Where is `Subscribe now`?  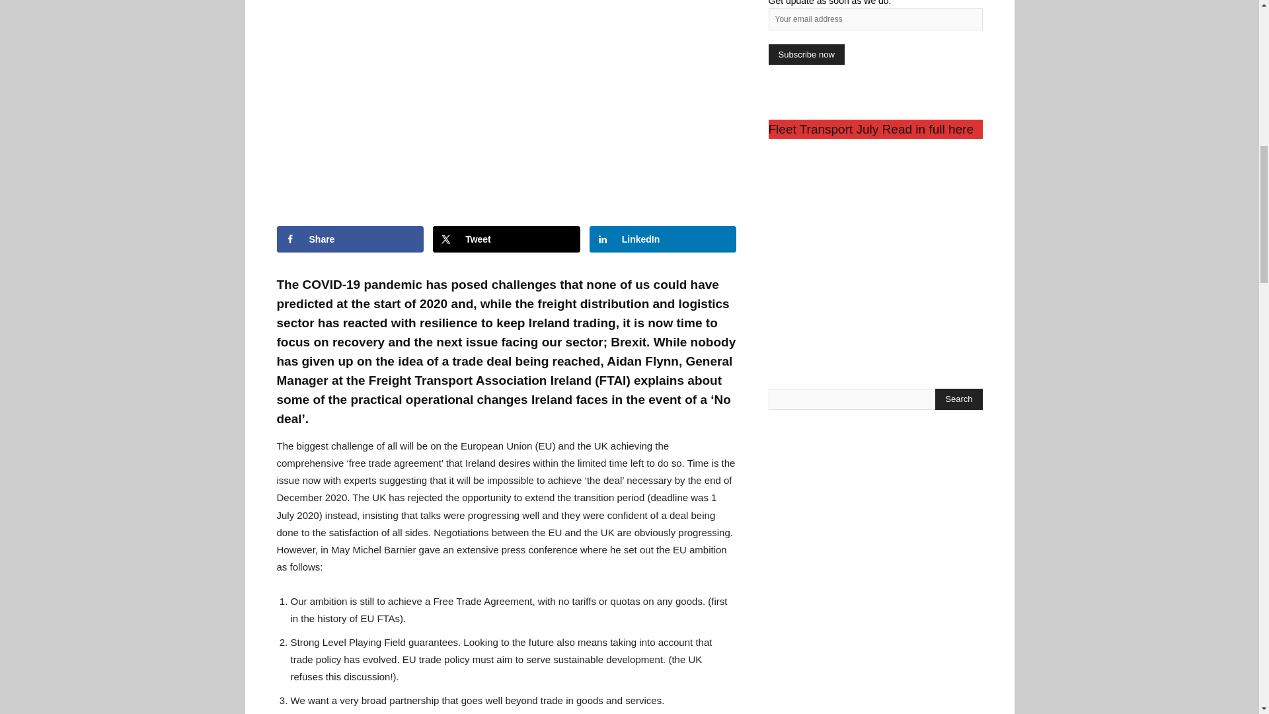
Subscribe now is located at coordinates (805, 54).